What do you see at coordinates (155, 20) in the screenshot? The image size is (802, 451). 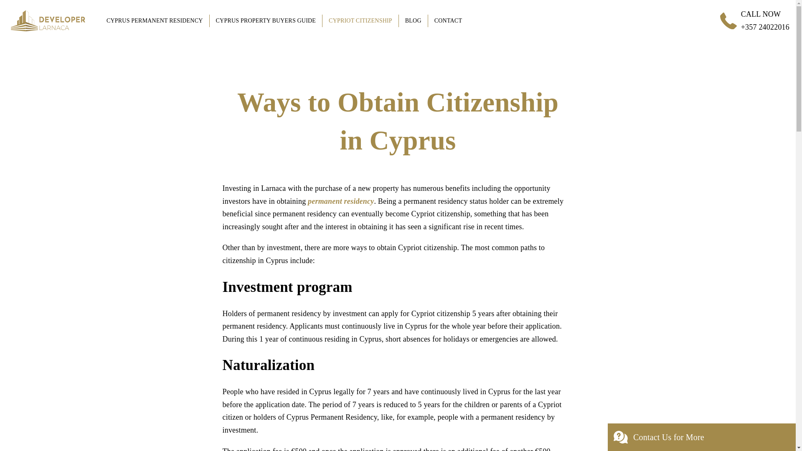 I see `CYPRUS PERMANENT RESIDENCY` at bounding box center [155, 20].